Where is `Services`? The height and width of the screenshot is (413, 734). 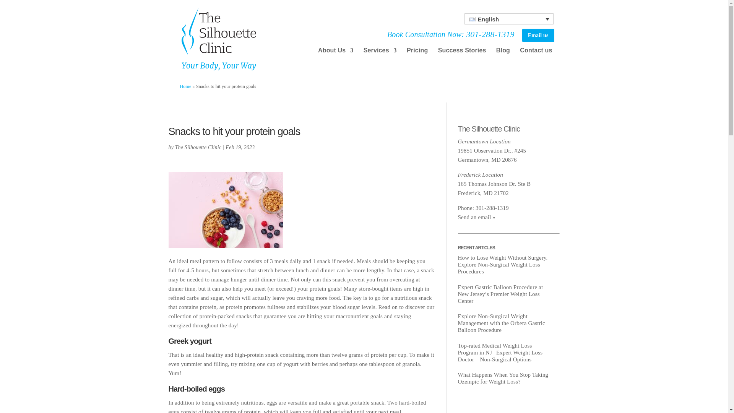 Services is located at coordinates (380, 54).